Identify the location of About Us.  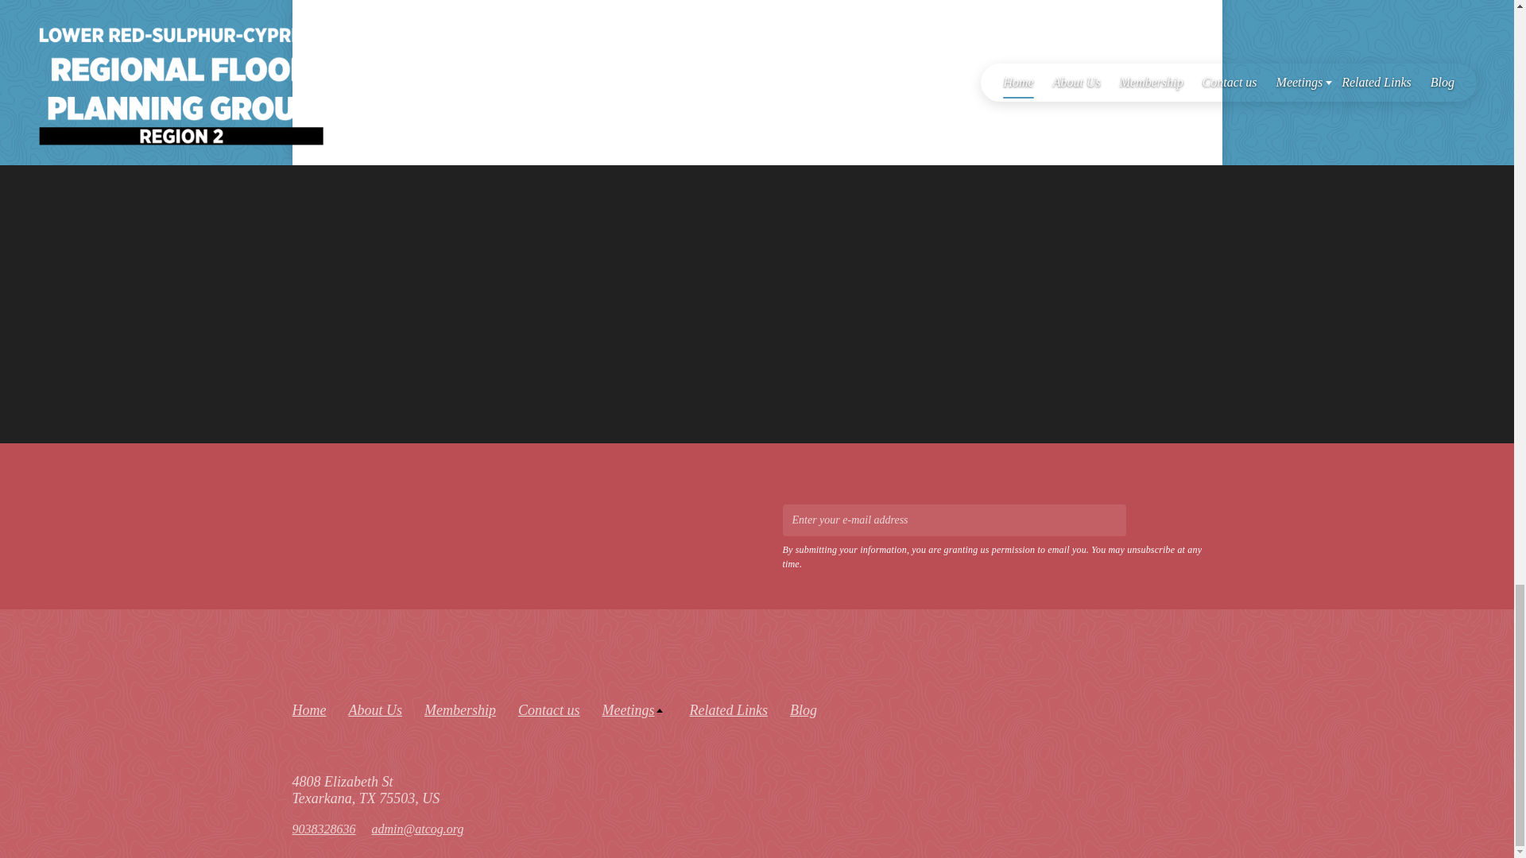
(375, 710).